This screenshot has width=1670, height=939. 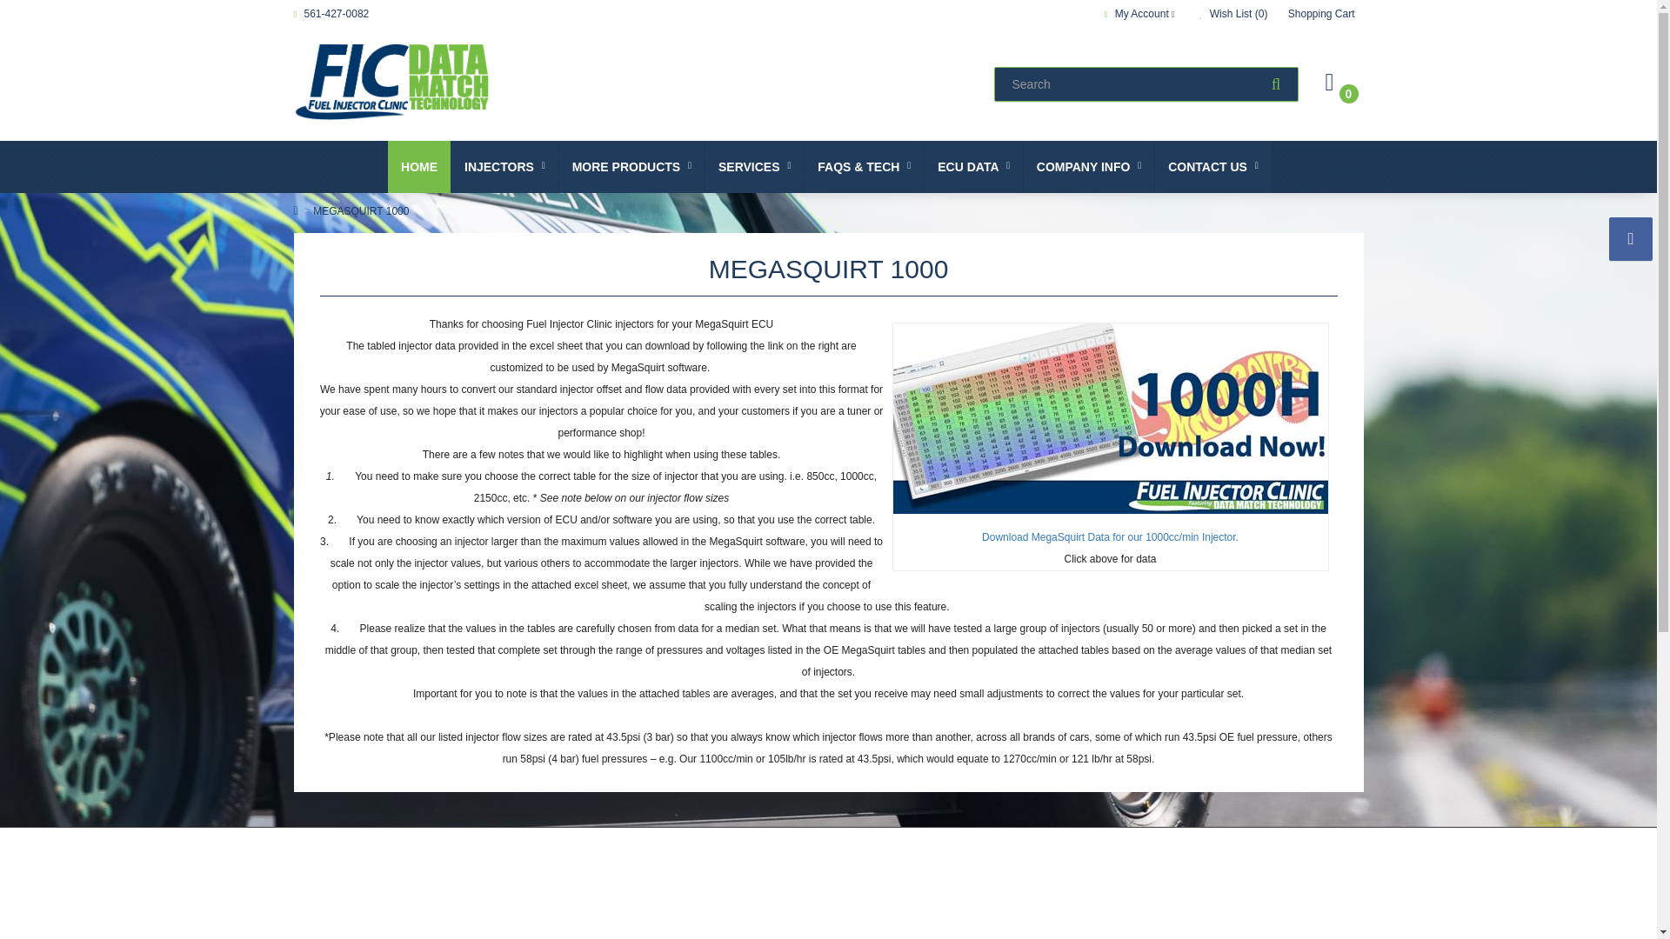 I want to click on Fuel Injector Clinic, so click(x=391, y=82).